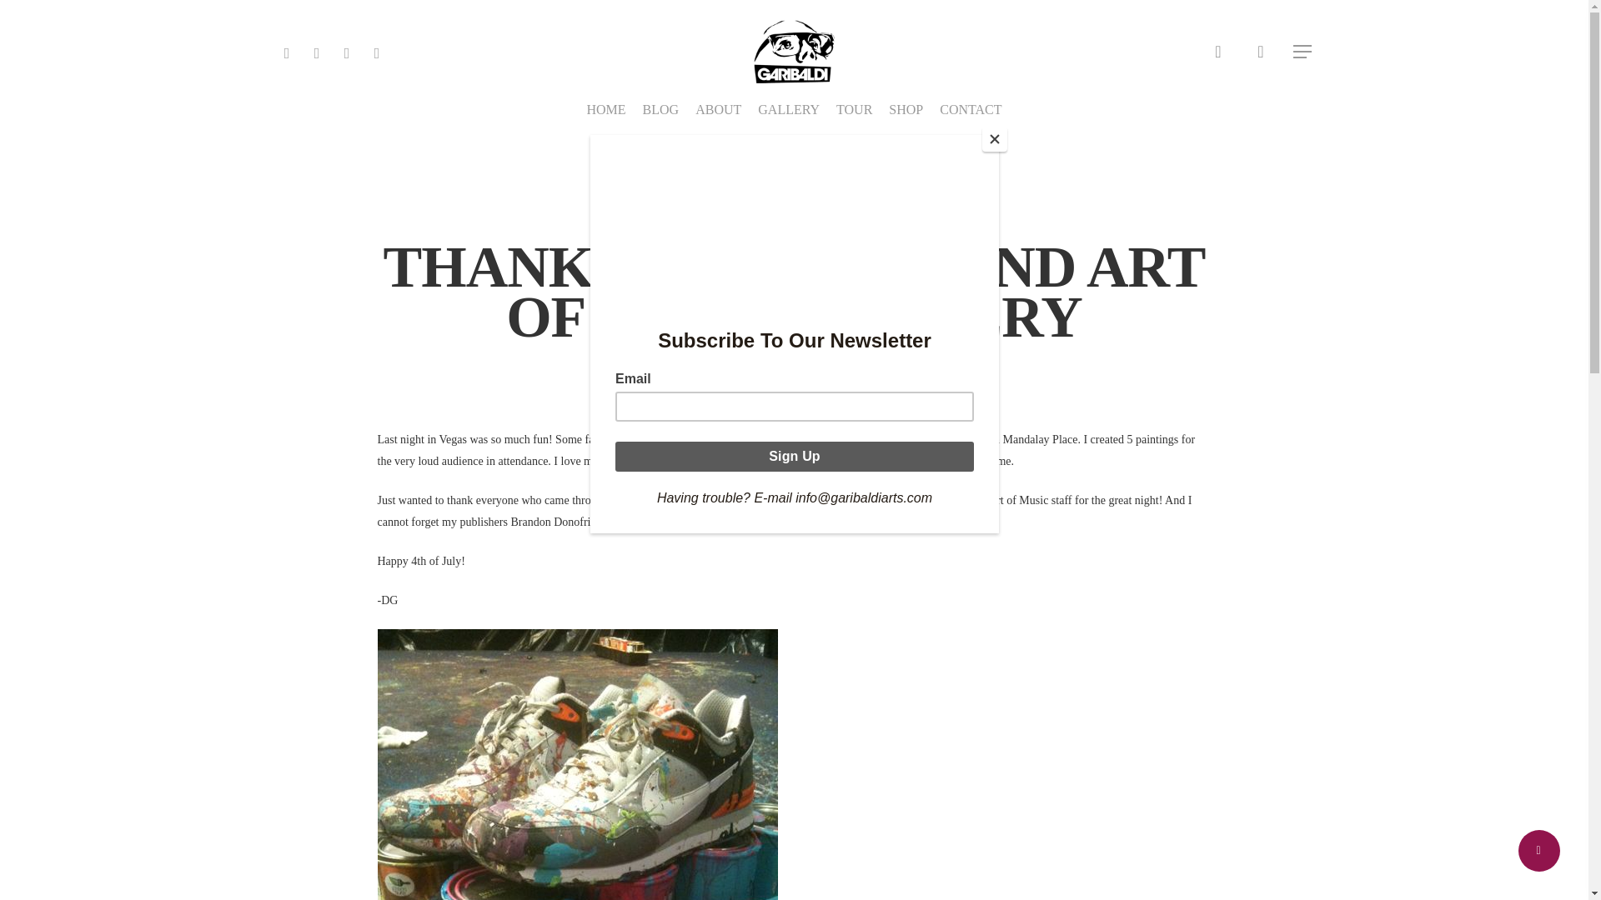  I want to click on twitter, so click(705, 738).